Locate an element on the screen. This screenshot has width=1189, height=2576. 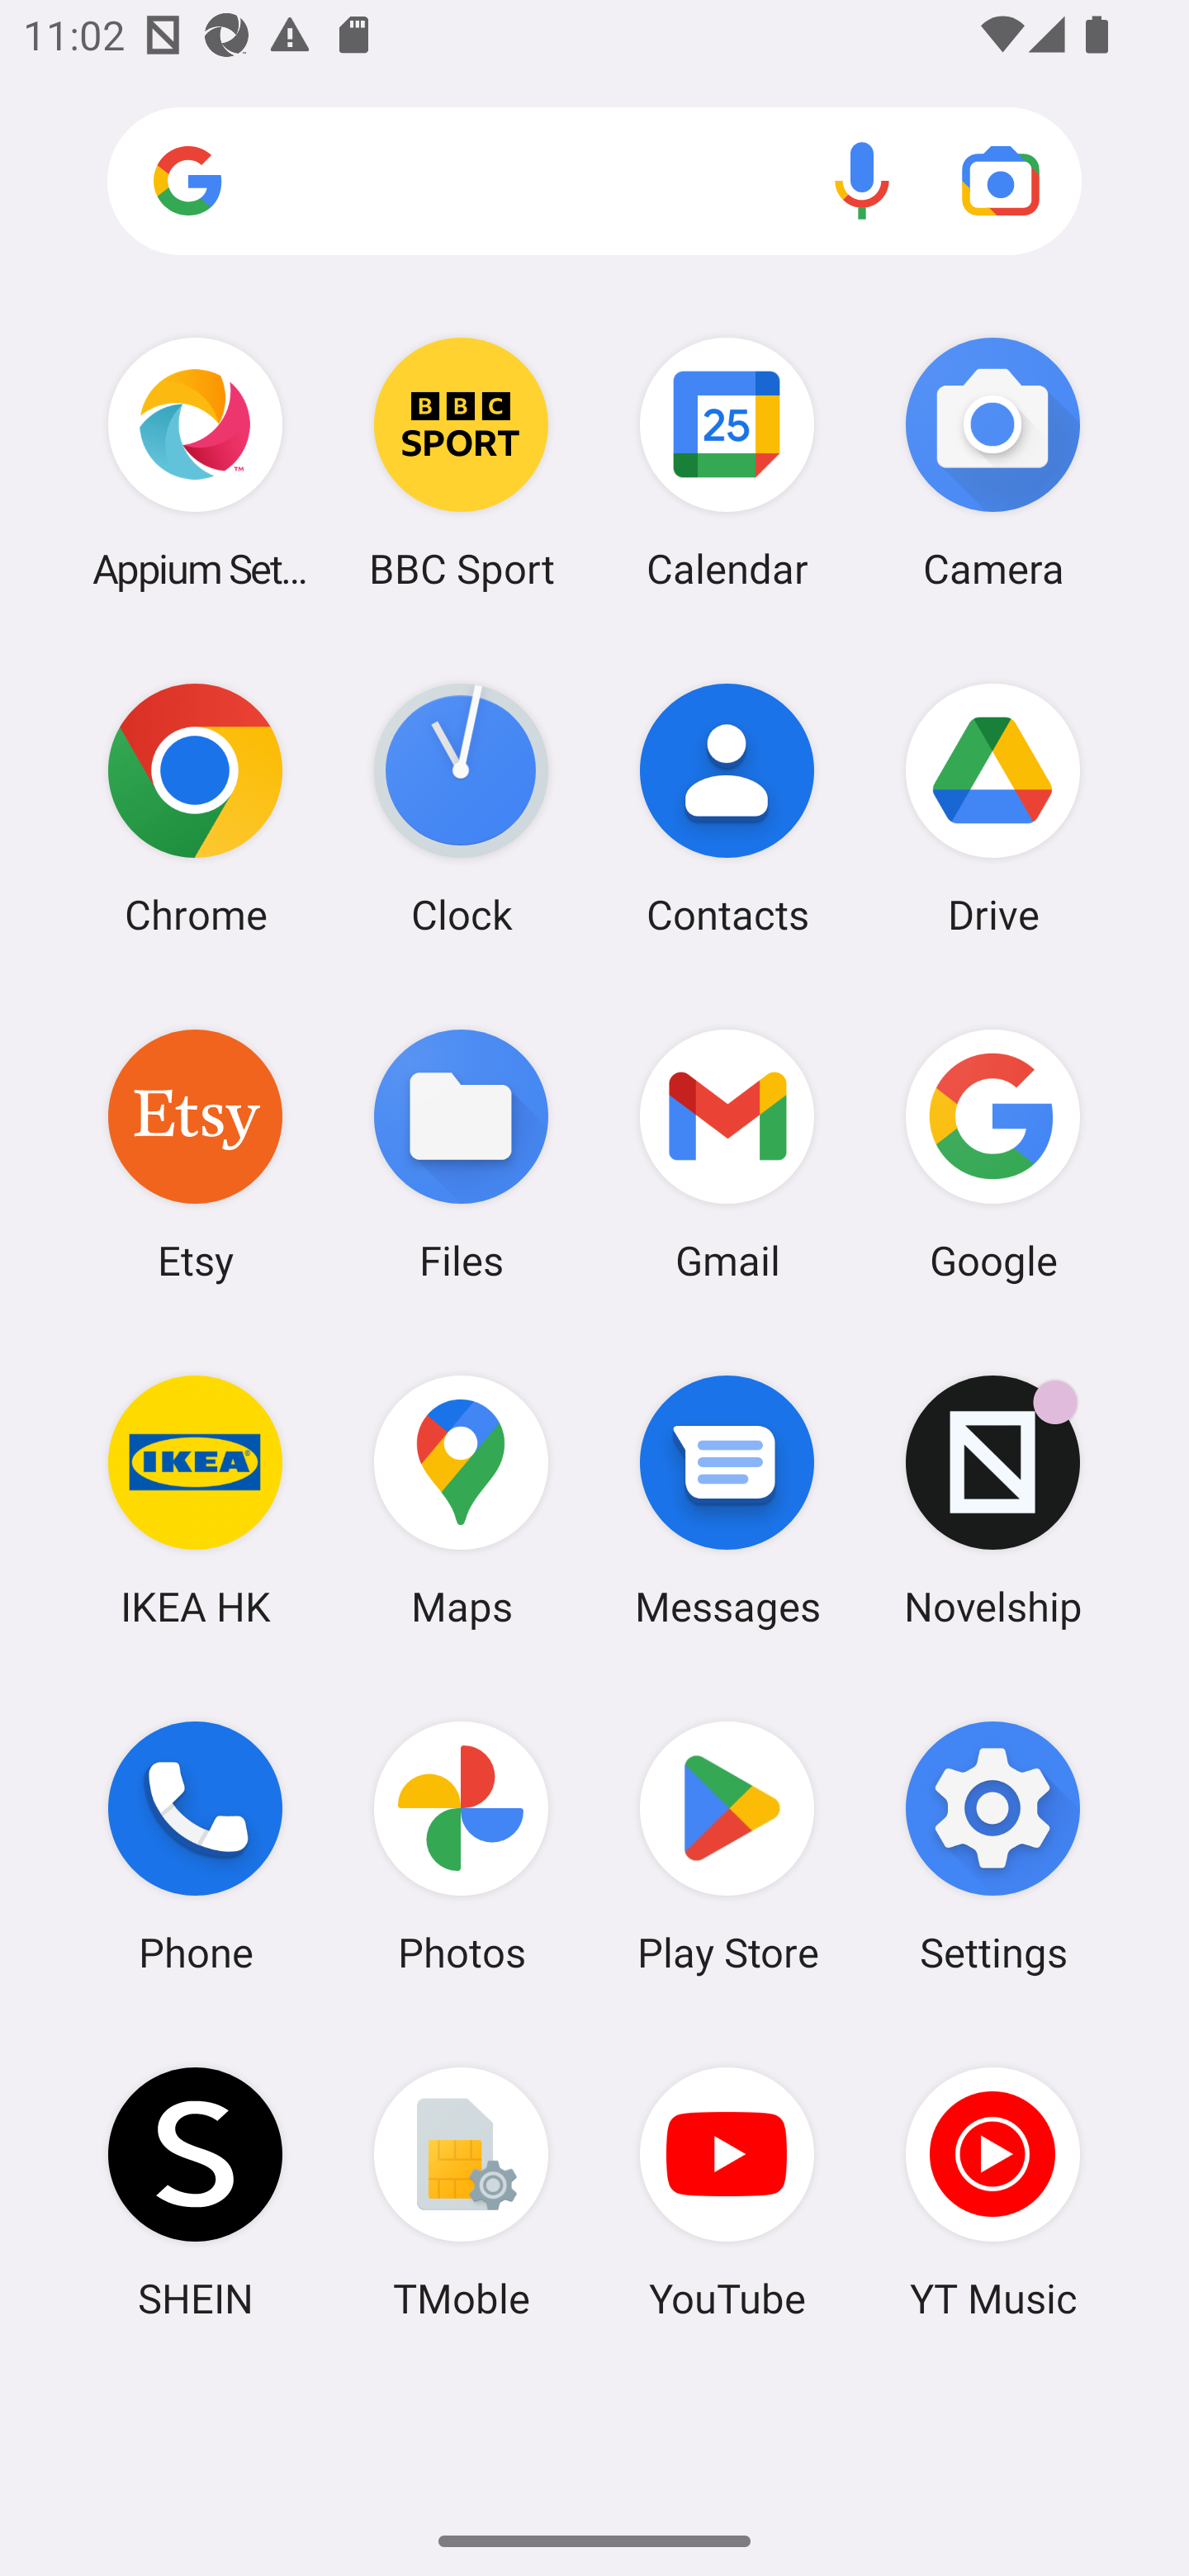
Calendar is located at coordinates (727, 462).